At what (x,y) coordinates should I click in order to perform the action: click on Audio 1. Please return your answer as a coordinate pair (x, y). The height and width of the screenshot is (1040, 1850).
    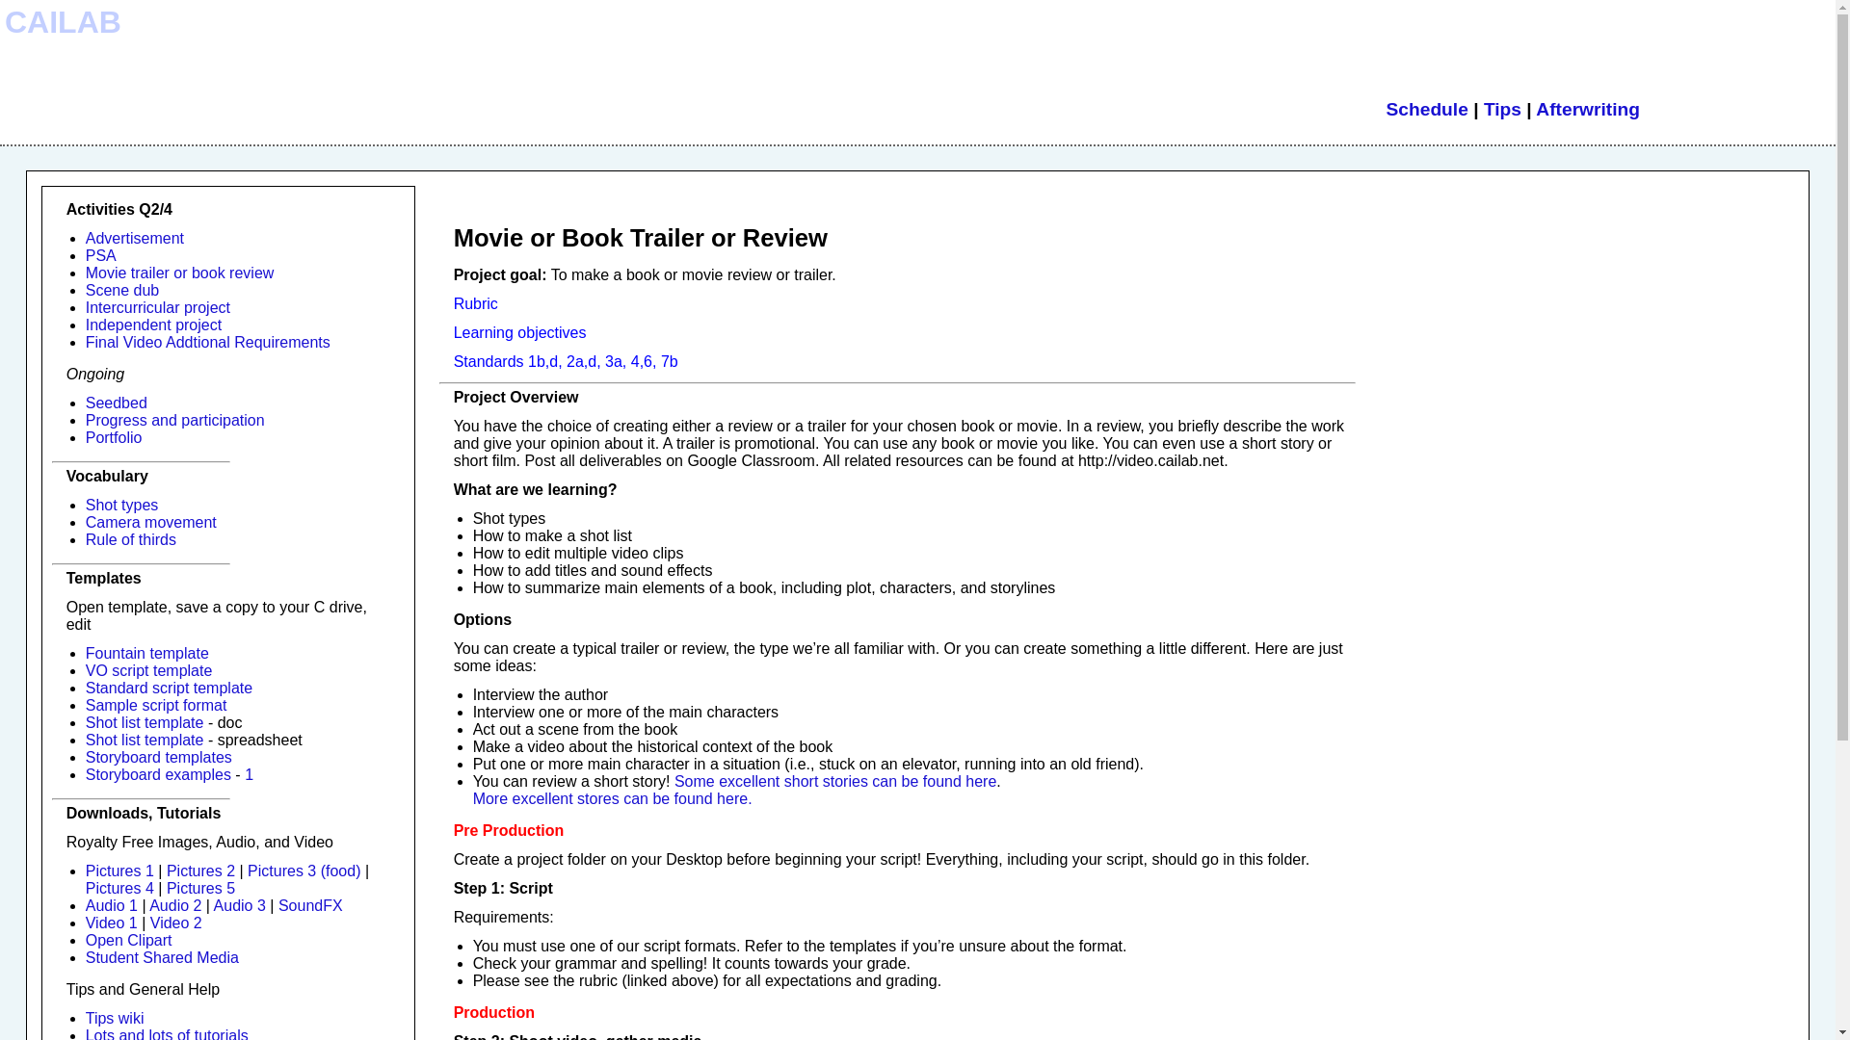
    Looking at the image, I should click on (111, 905).